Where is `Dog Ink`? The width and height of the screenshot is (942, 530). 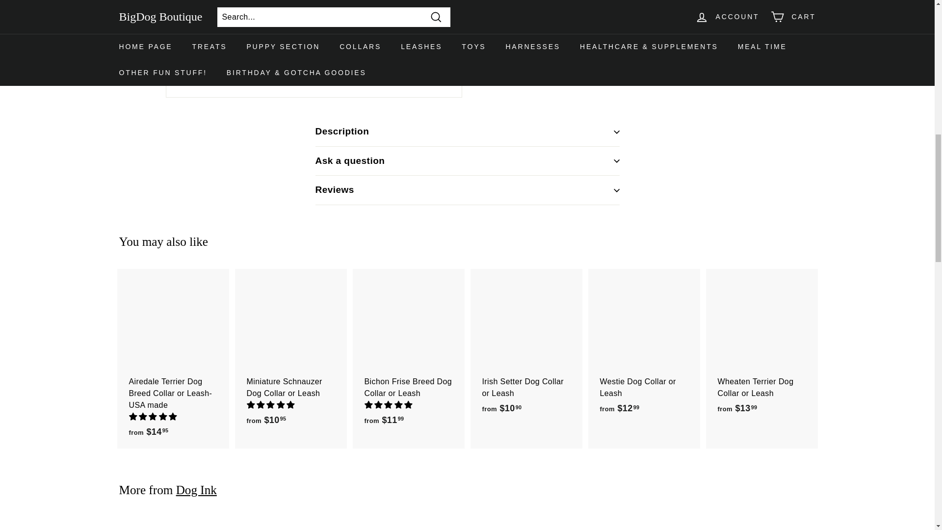 Dog Ink is located at coordinates (196, 490).